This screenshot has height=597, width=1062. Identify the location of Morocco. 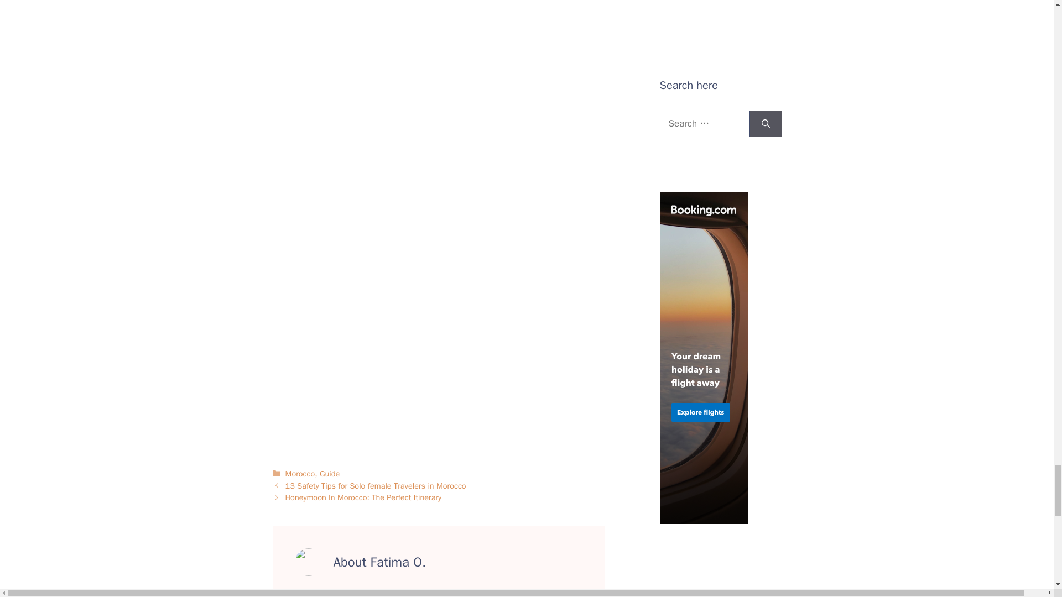
(300, 473).